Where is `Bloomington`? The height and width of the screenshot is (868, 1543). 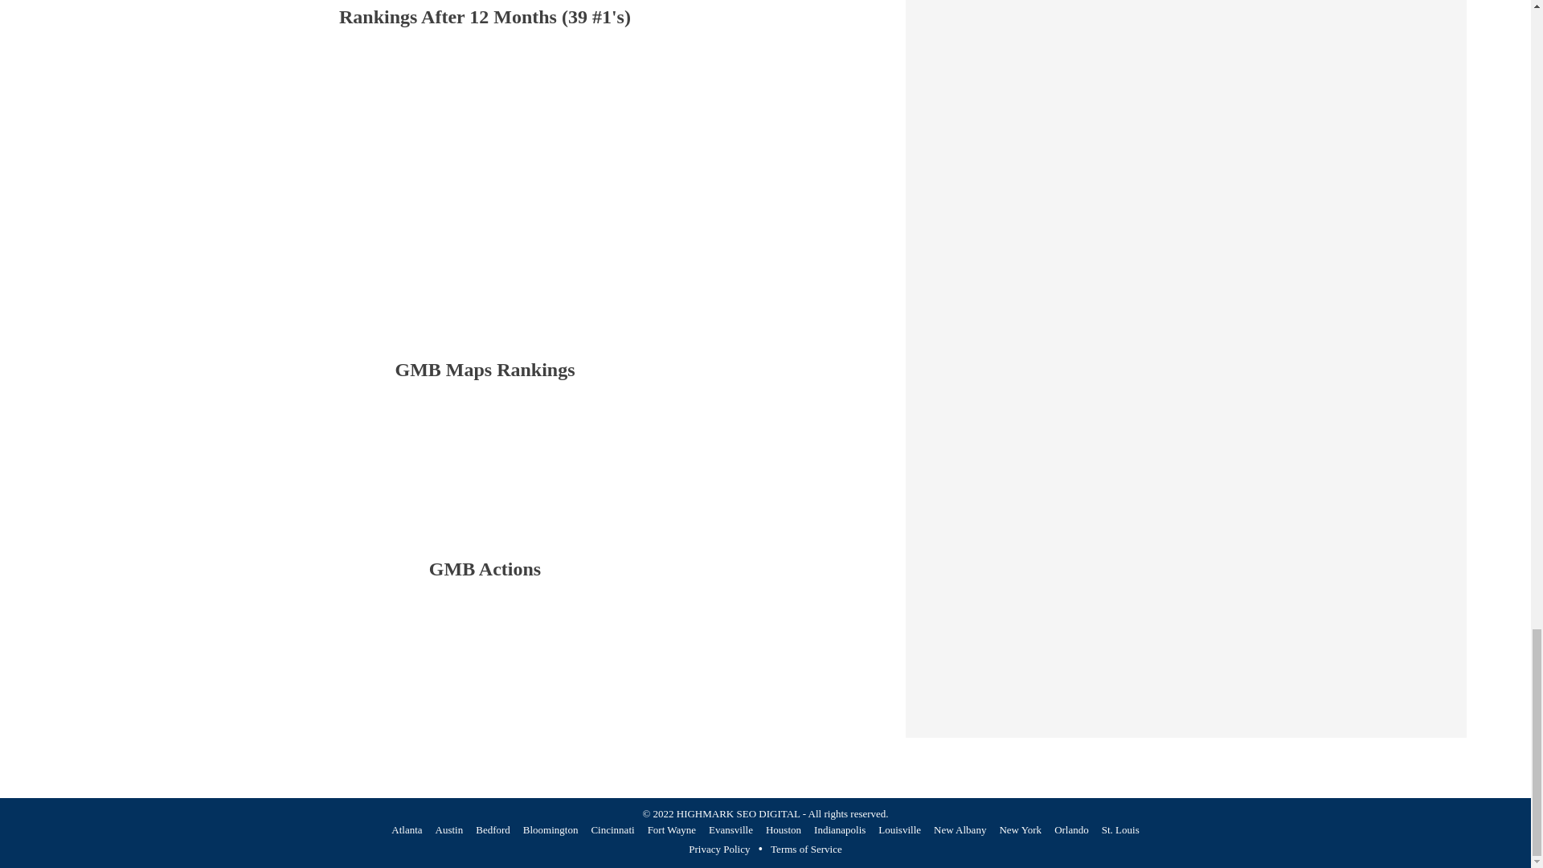
Bloomington is located at coordinates (550, 830).